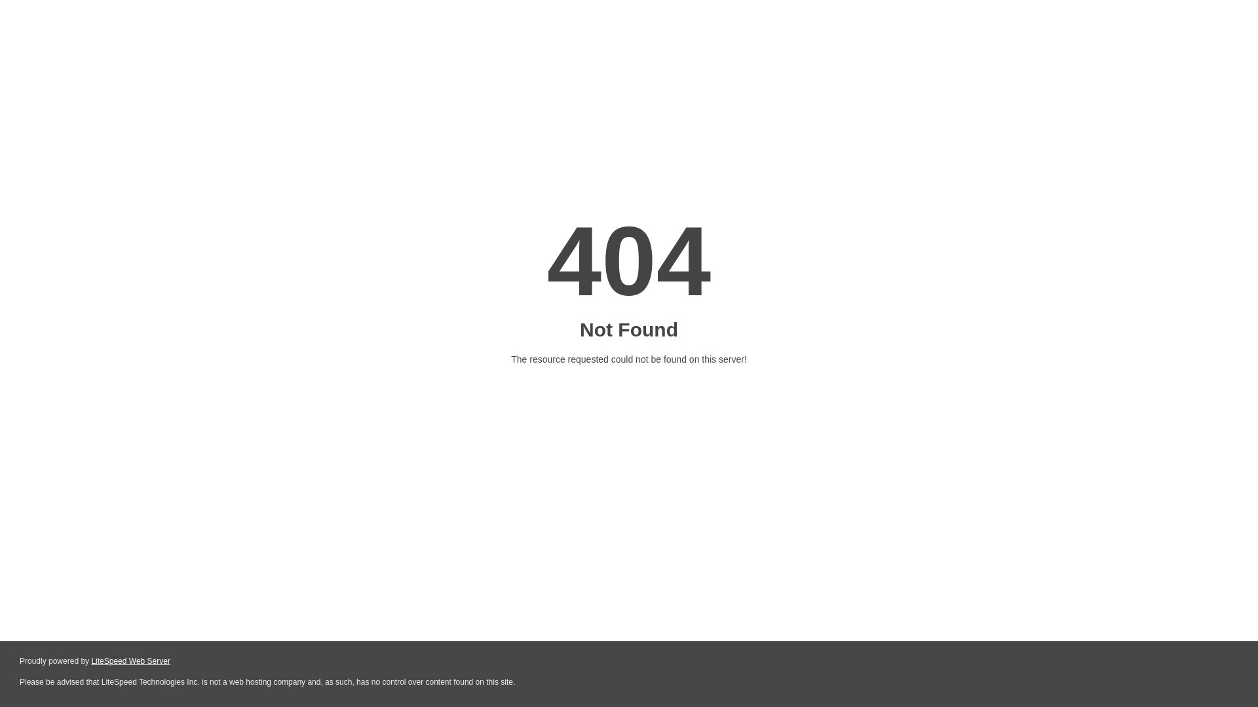 The width and height of the screenshot is (1258, 707). What do you see at coordinates (131, 661) in the screenshot?
I see `LiteSpeed Web Server` at bounding box center [131, 661].